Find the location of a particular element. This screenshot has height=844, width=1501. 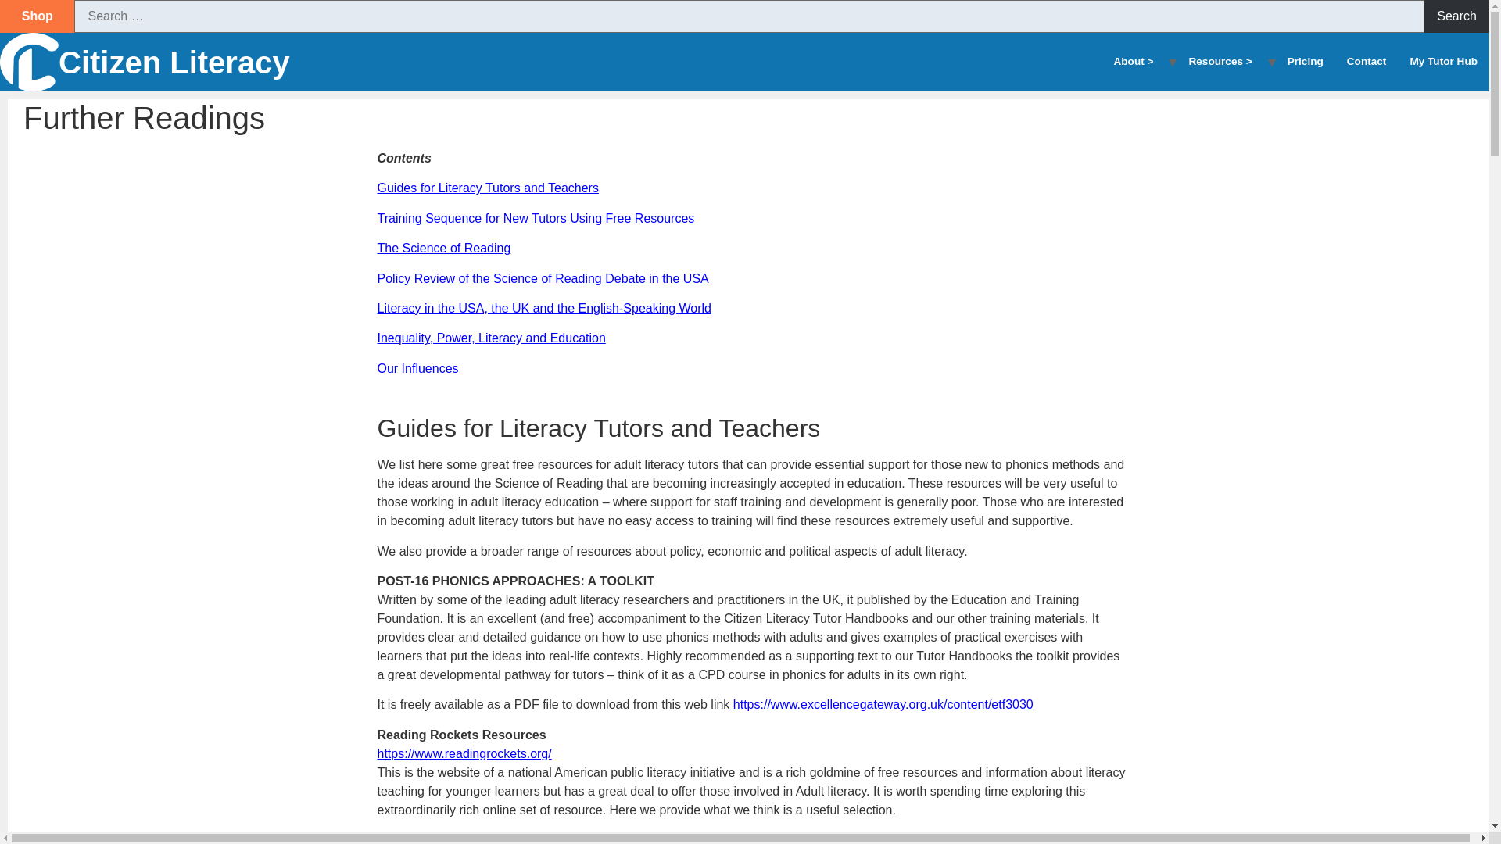

My Tutor Hub is located at coordinates (1443, 61).